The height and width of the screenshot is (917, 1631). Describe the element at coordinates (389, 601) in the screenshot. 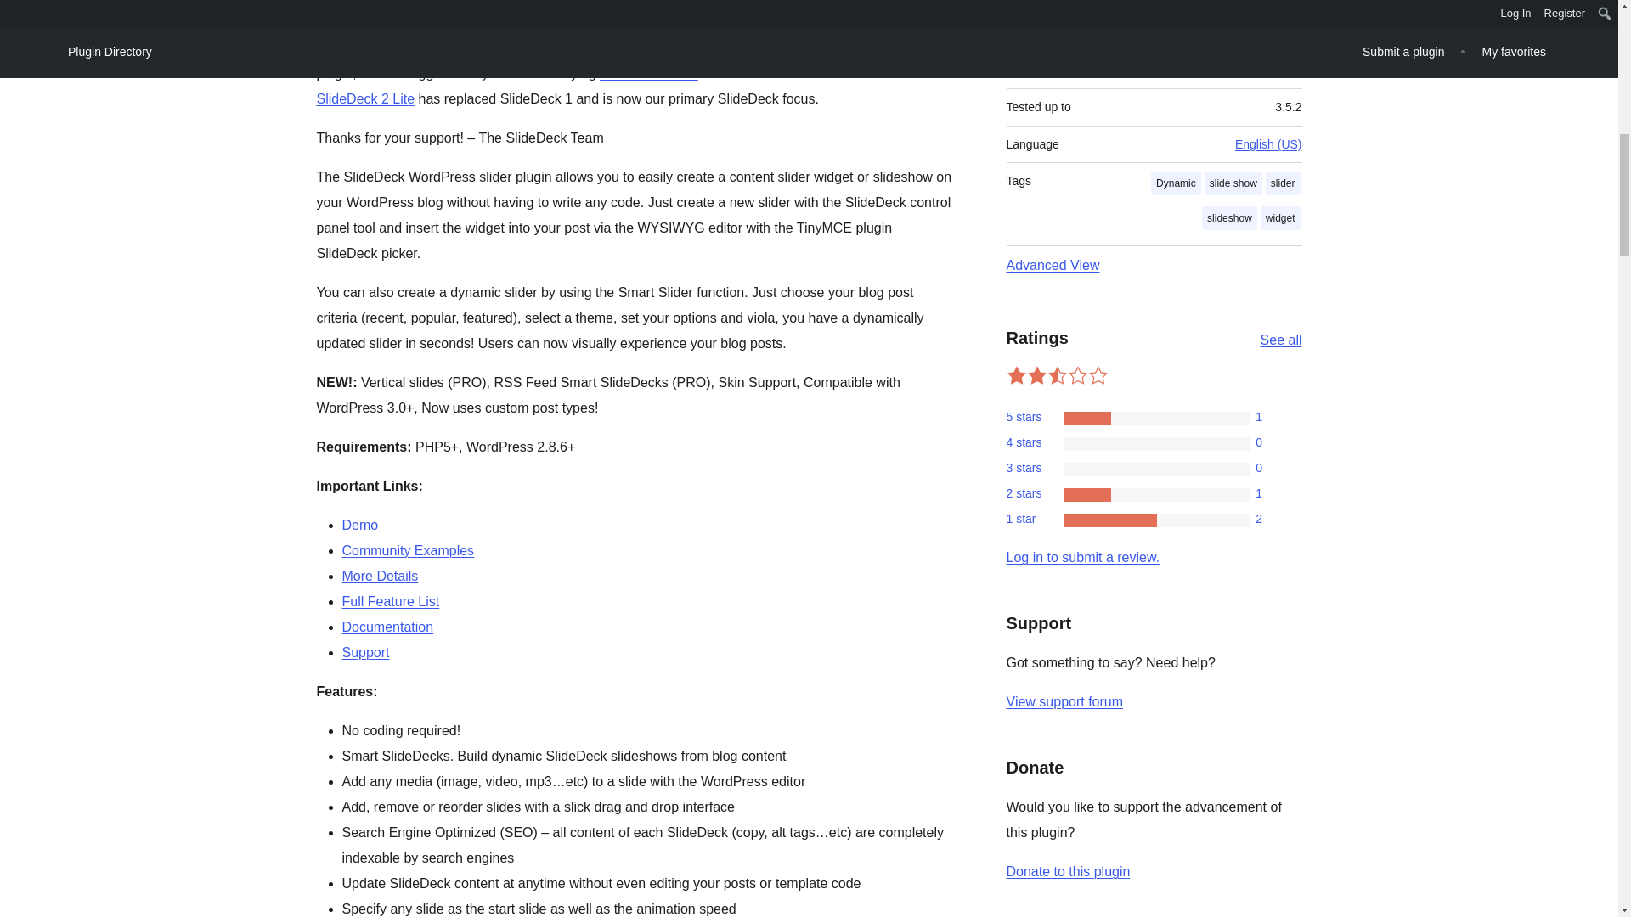

I see `Full Feature List` at that location.